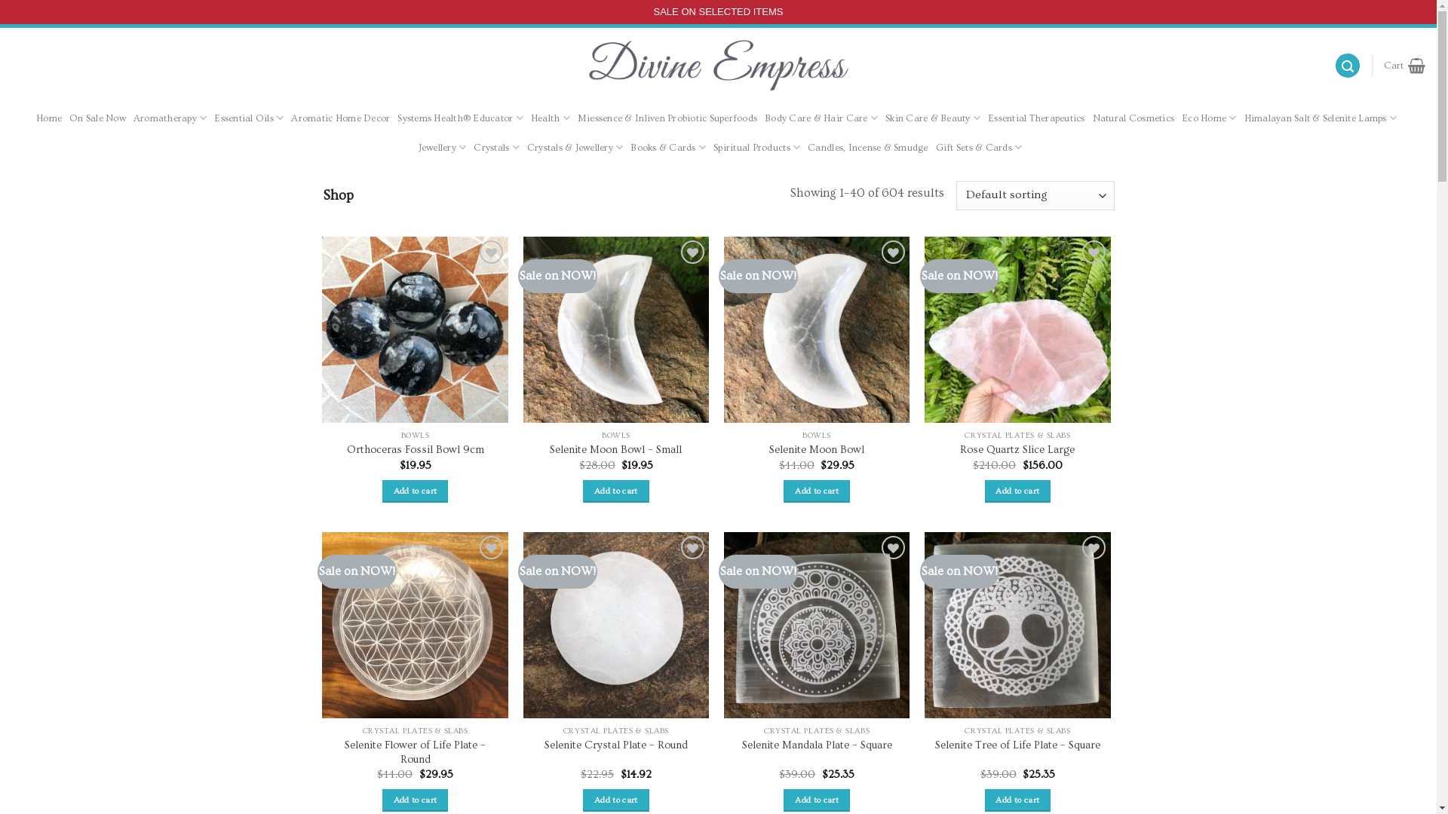 Image resolution: width=1448 pixels, height=814 pixels. I want to click on Essential Therapeutics, so click(1036, 118).